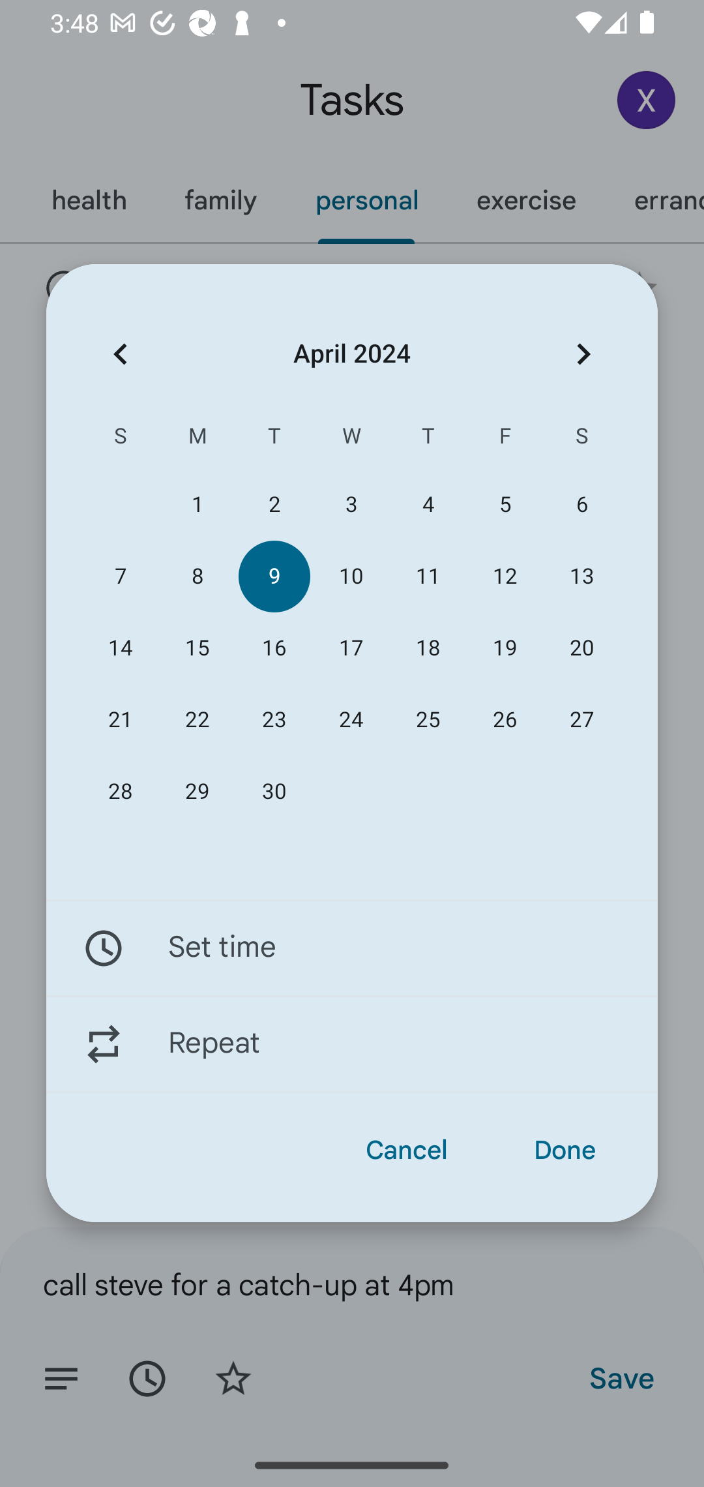 This screenshot has width=704, height=1487. What do you see at coordinates (121, 719) in the screenshot?
I see `21 21 April 2024` at bounding box center [121, 719].